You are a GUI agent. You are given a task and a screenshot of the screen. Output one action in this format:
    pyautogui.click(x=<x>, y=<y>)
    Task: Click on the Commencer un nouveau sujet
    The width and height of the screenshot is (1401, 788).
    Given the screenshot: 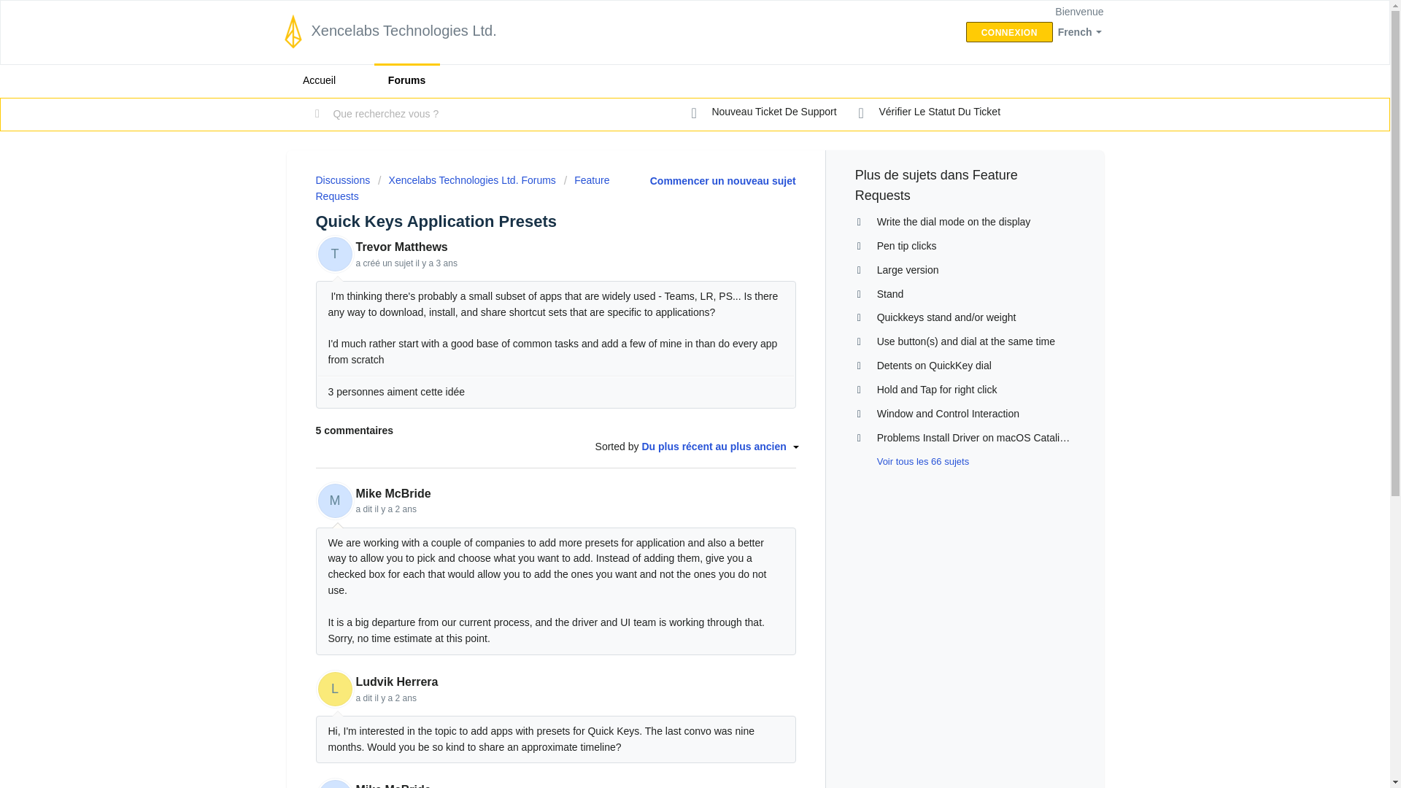 What is the action you would take?
    pyautogui.click(x=722, y=180)
    